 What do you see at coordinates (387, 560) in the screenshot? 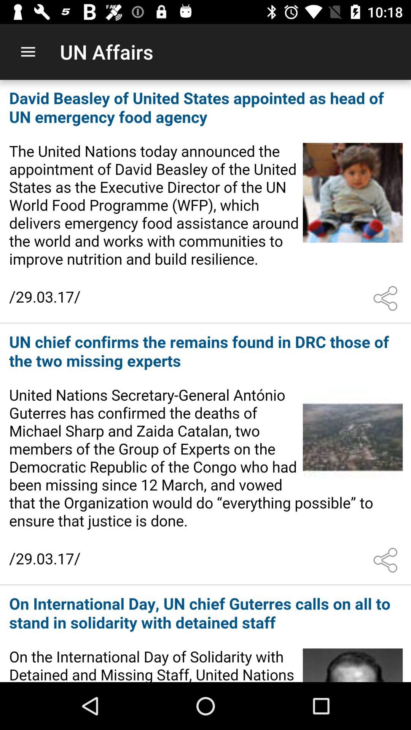
I see `share the article` at bounding box center [387, 560].